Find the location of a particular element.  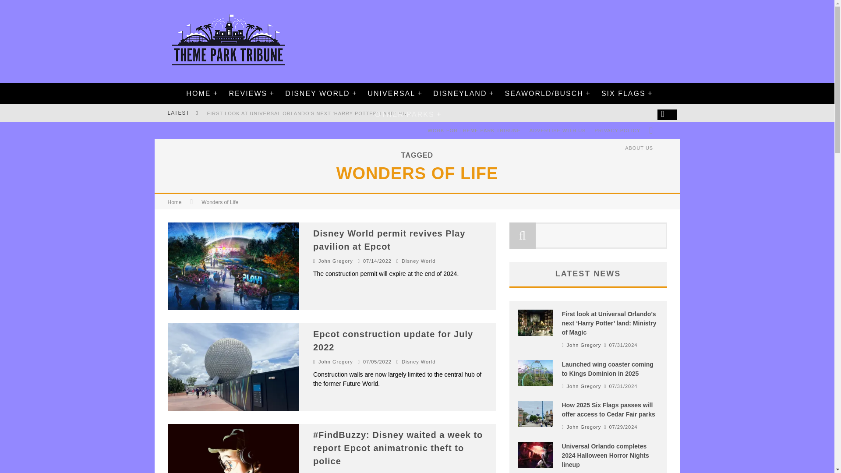

DISNEYLAND is located at coordinates (459, 94).